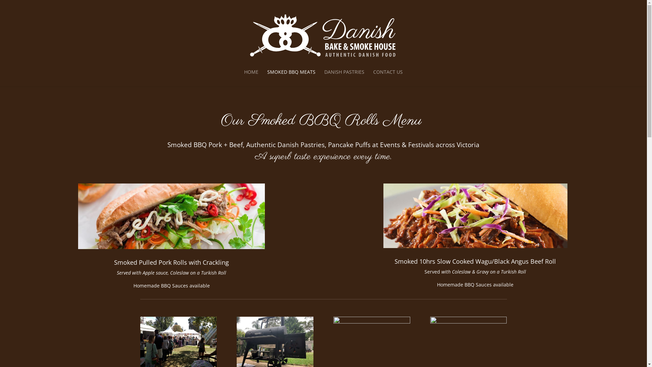  Describe the element at coordinates (8, 0) in the screenshot. I see `Submit` at that location.